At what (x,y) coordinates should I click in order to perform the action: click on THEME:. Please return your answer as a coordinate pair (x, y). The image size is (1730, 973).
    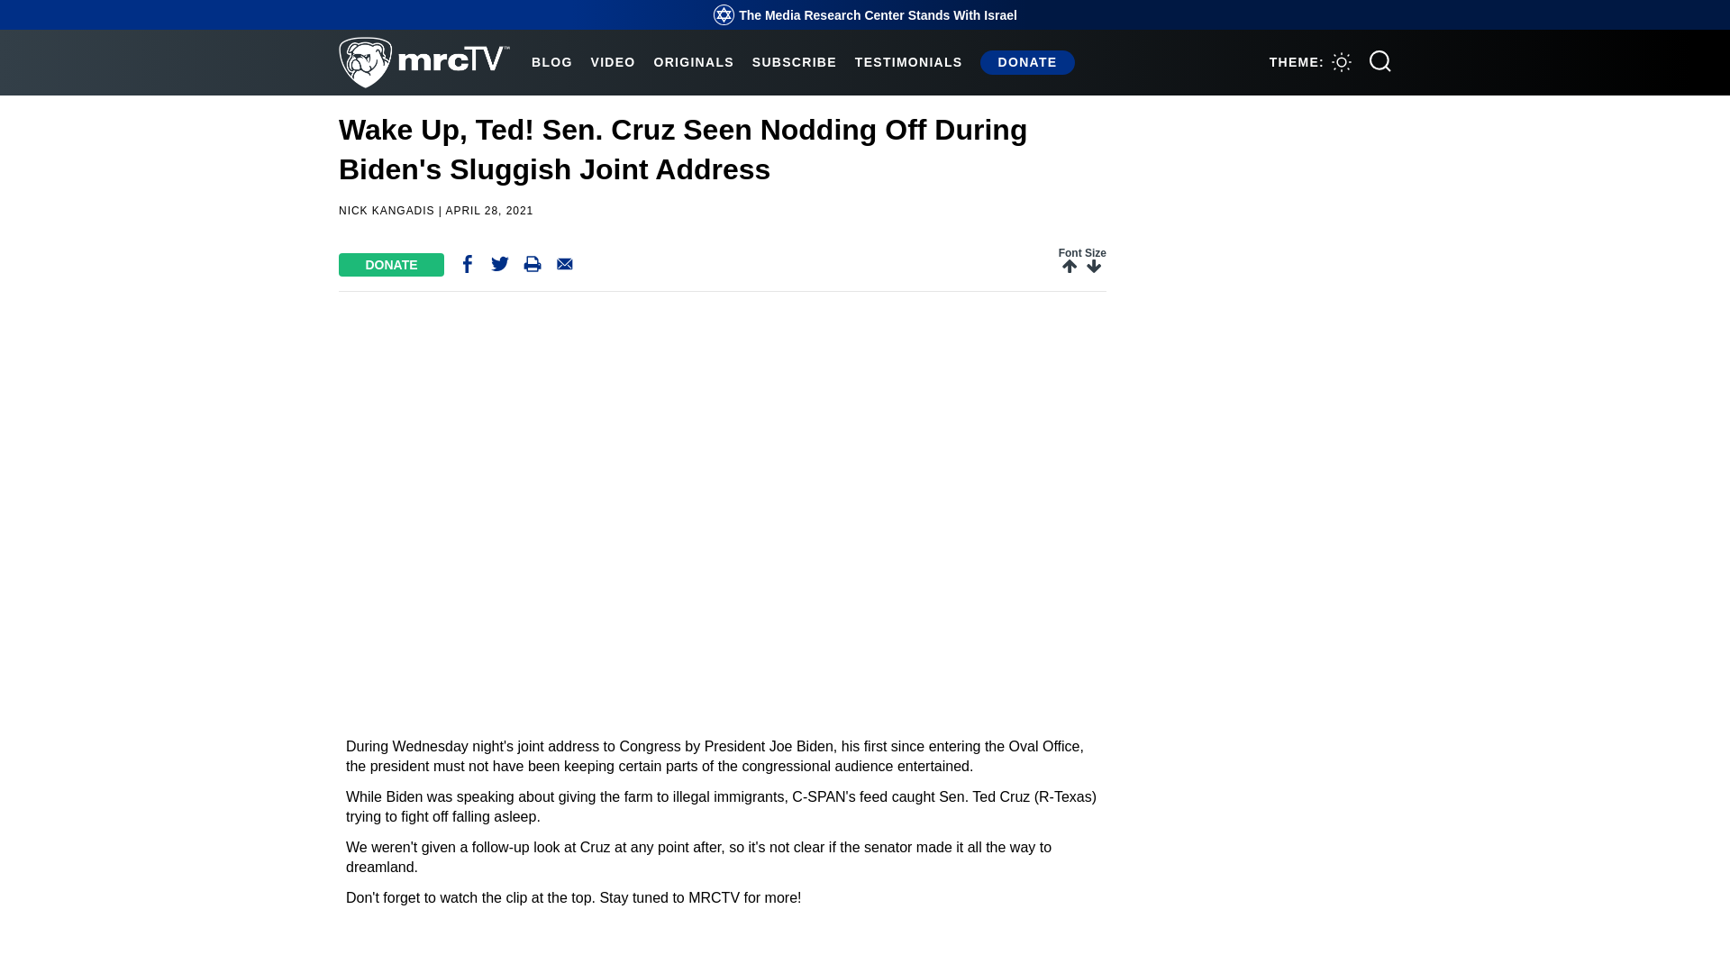
    Looking at the image, I should click on (1310, 61).